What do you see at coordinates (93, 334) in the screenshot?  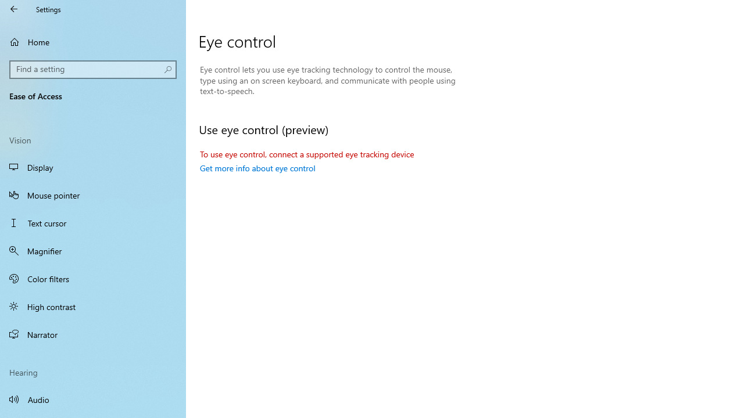 I see `Narrator` at bounding box center [93, 334].